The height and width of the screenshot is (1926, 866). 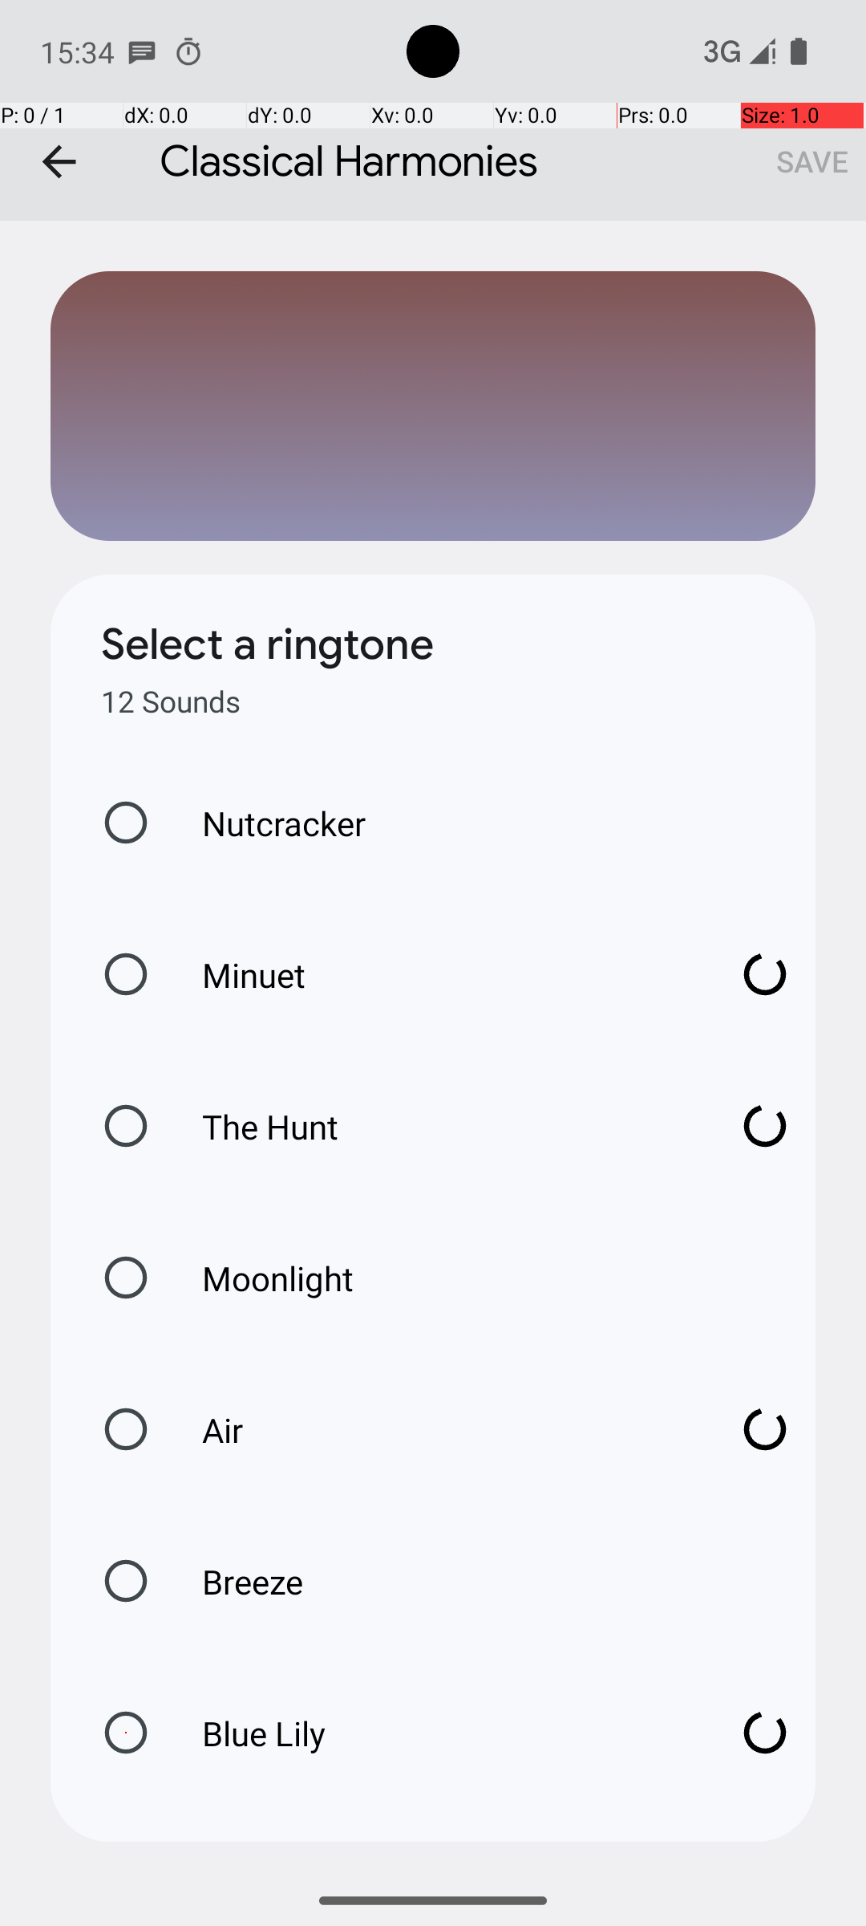 I want to click on Moonlight, so click(x=261, y=1278).